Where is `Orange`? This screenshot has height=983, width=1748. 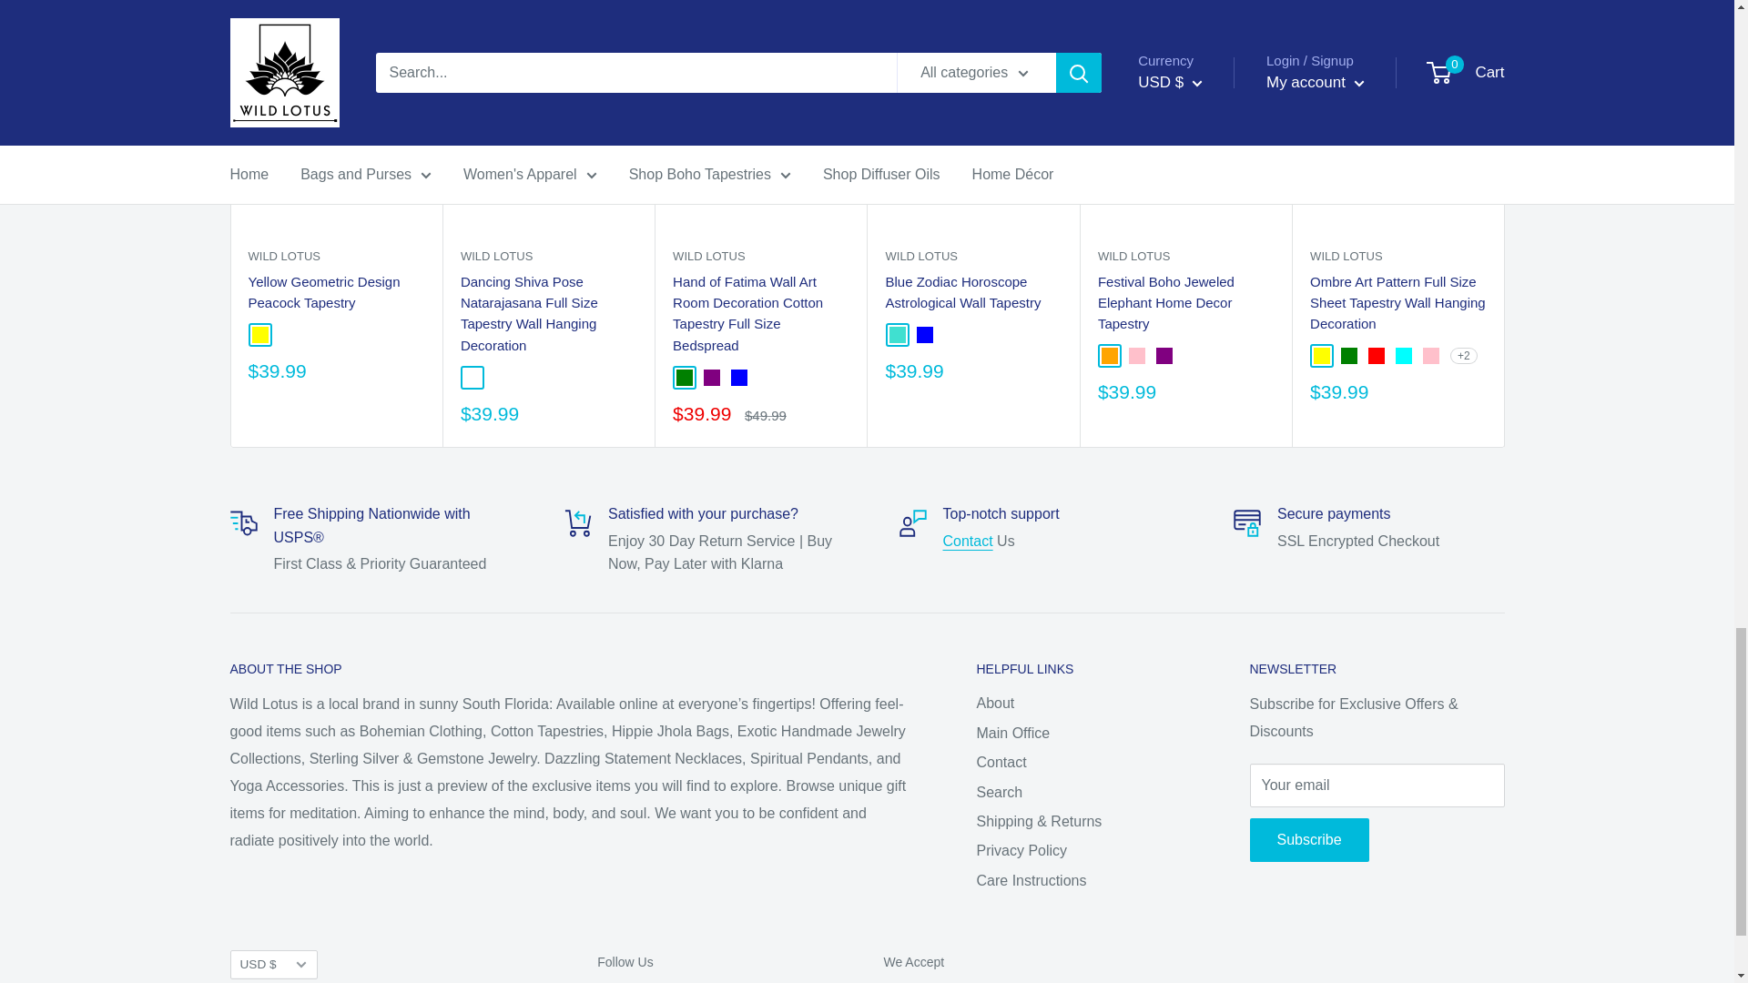 Orange is located at coordinates (1109, 355).